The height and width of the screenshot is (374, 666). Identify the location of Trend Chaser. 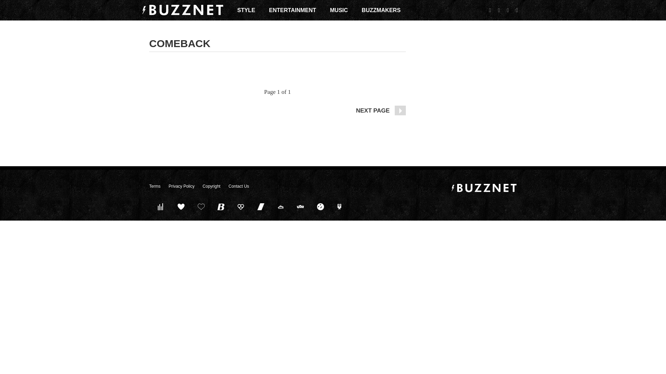
(261, 206).